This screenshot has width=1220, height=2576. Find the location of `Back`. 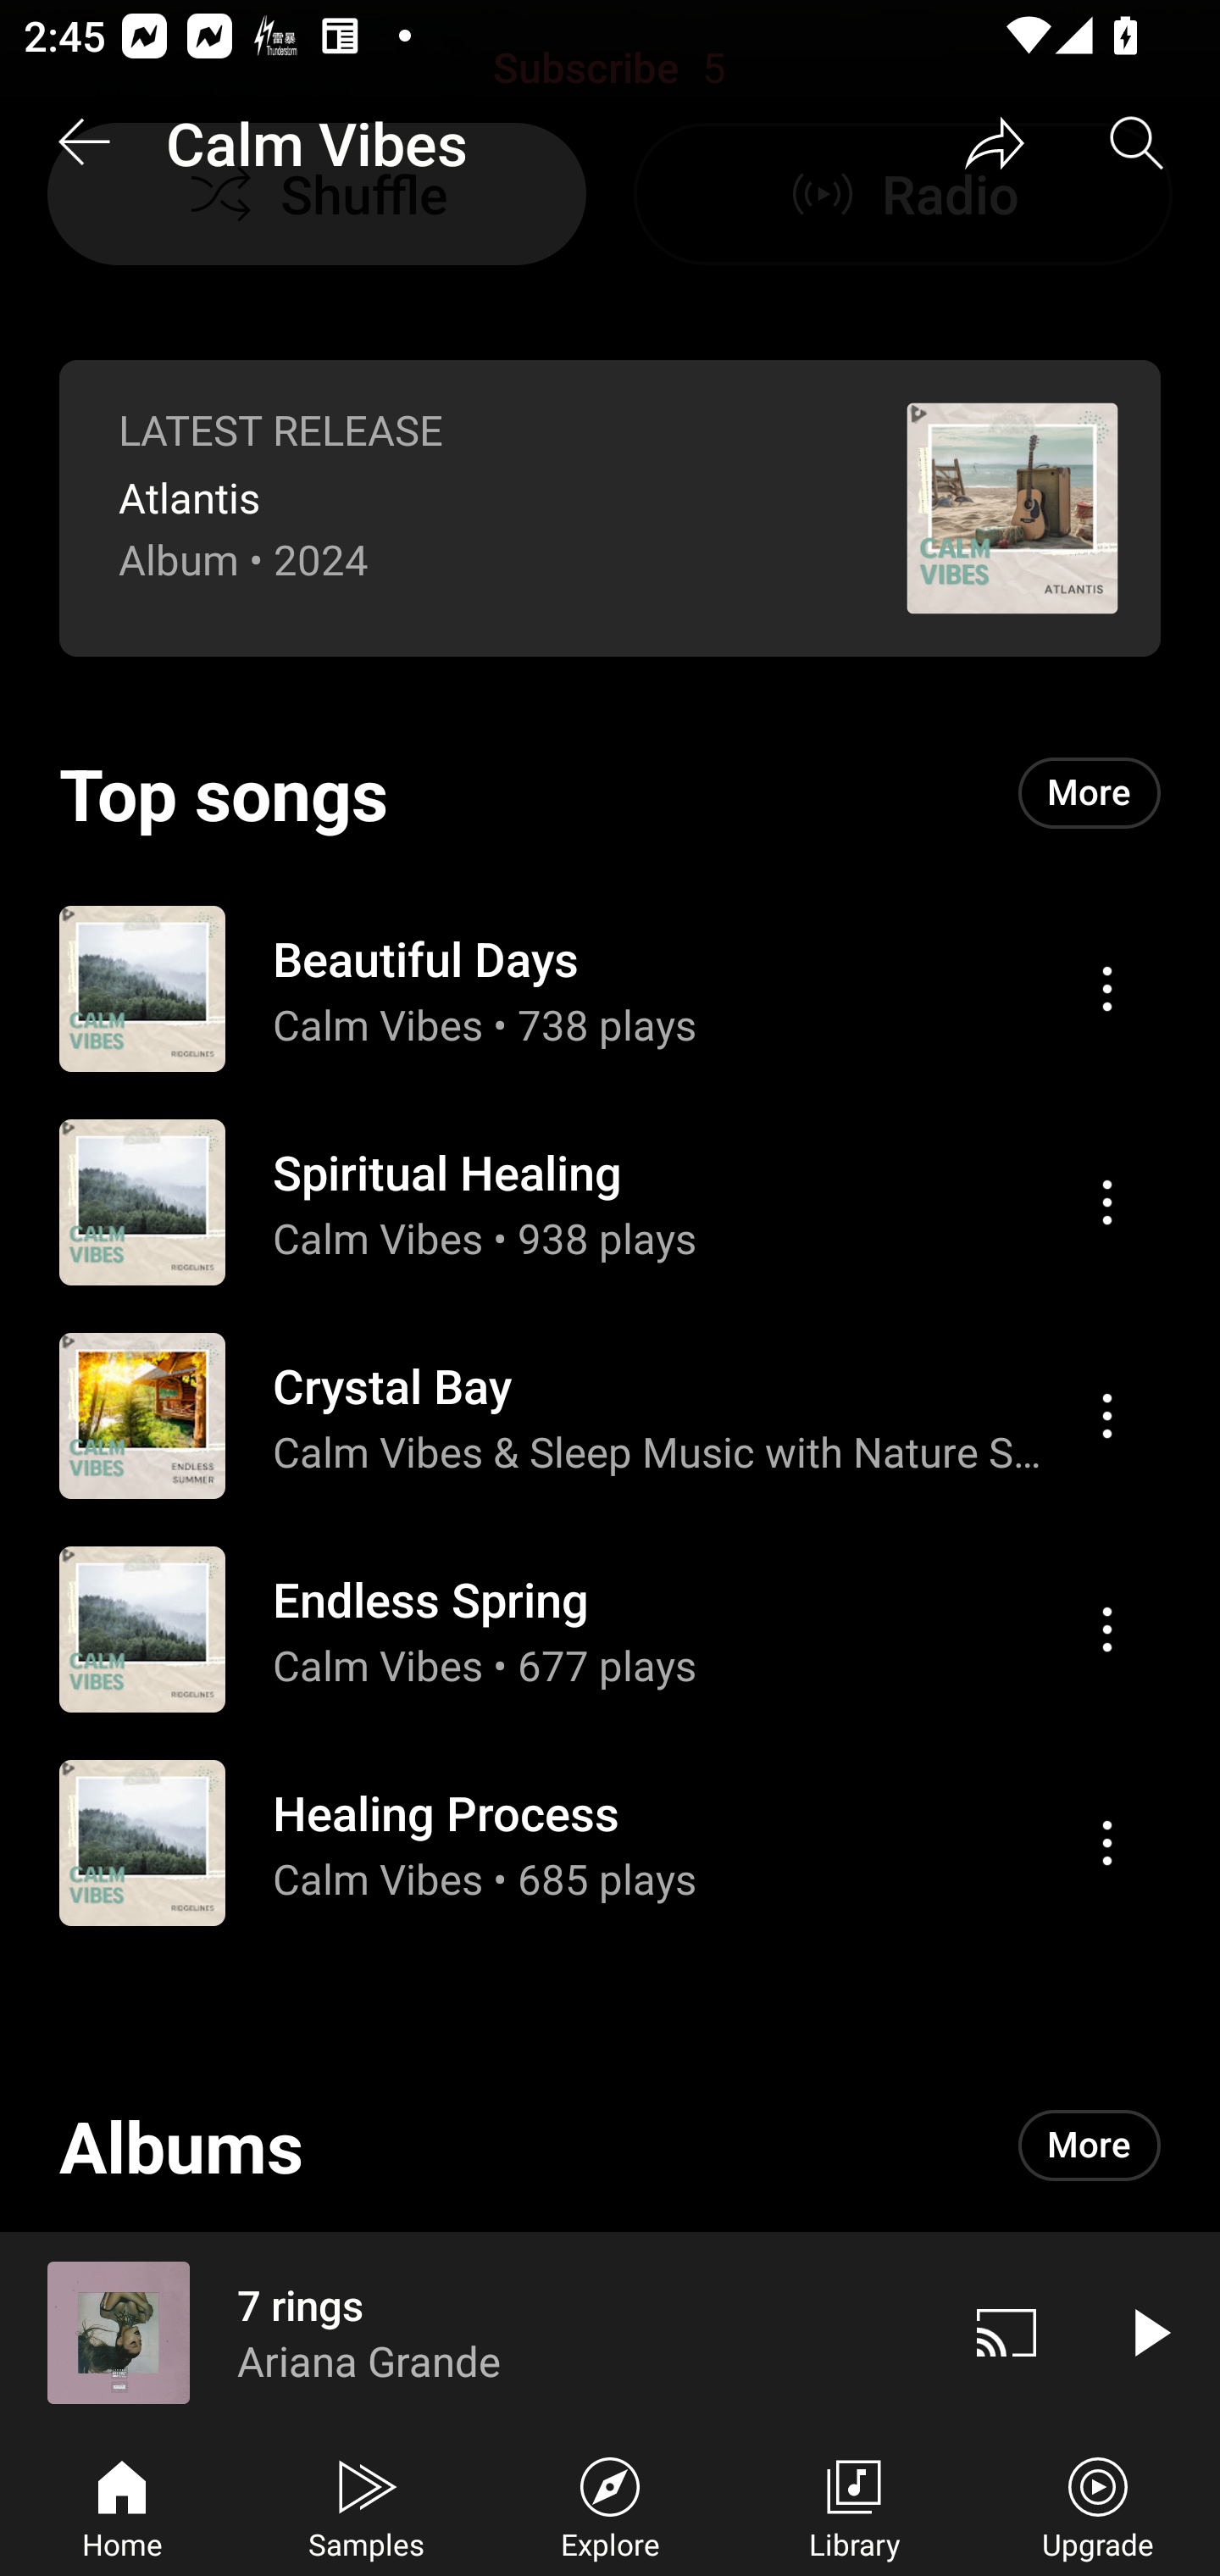

Back is located at coordinates (83, 142).